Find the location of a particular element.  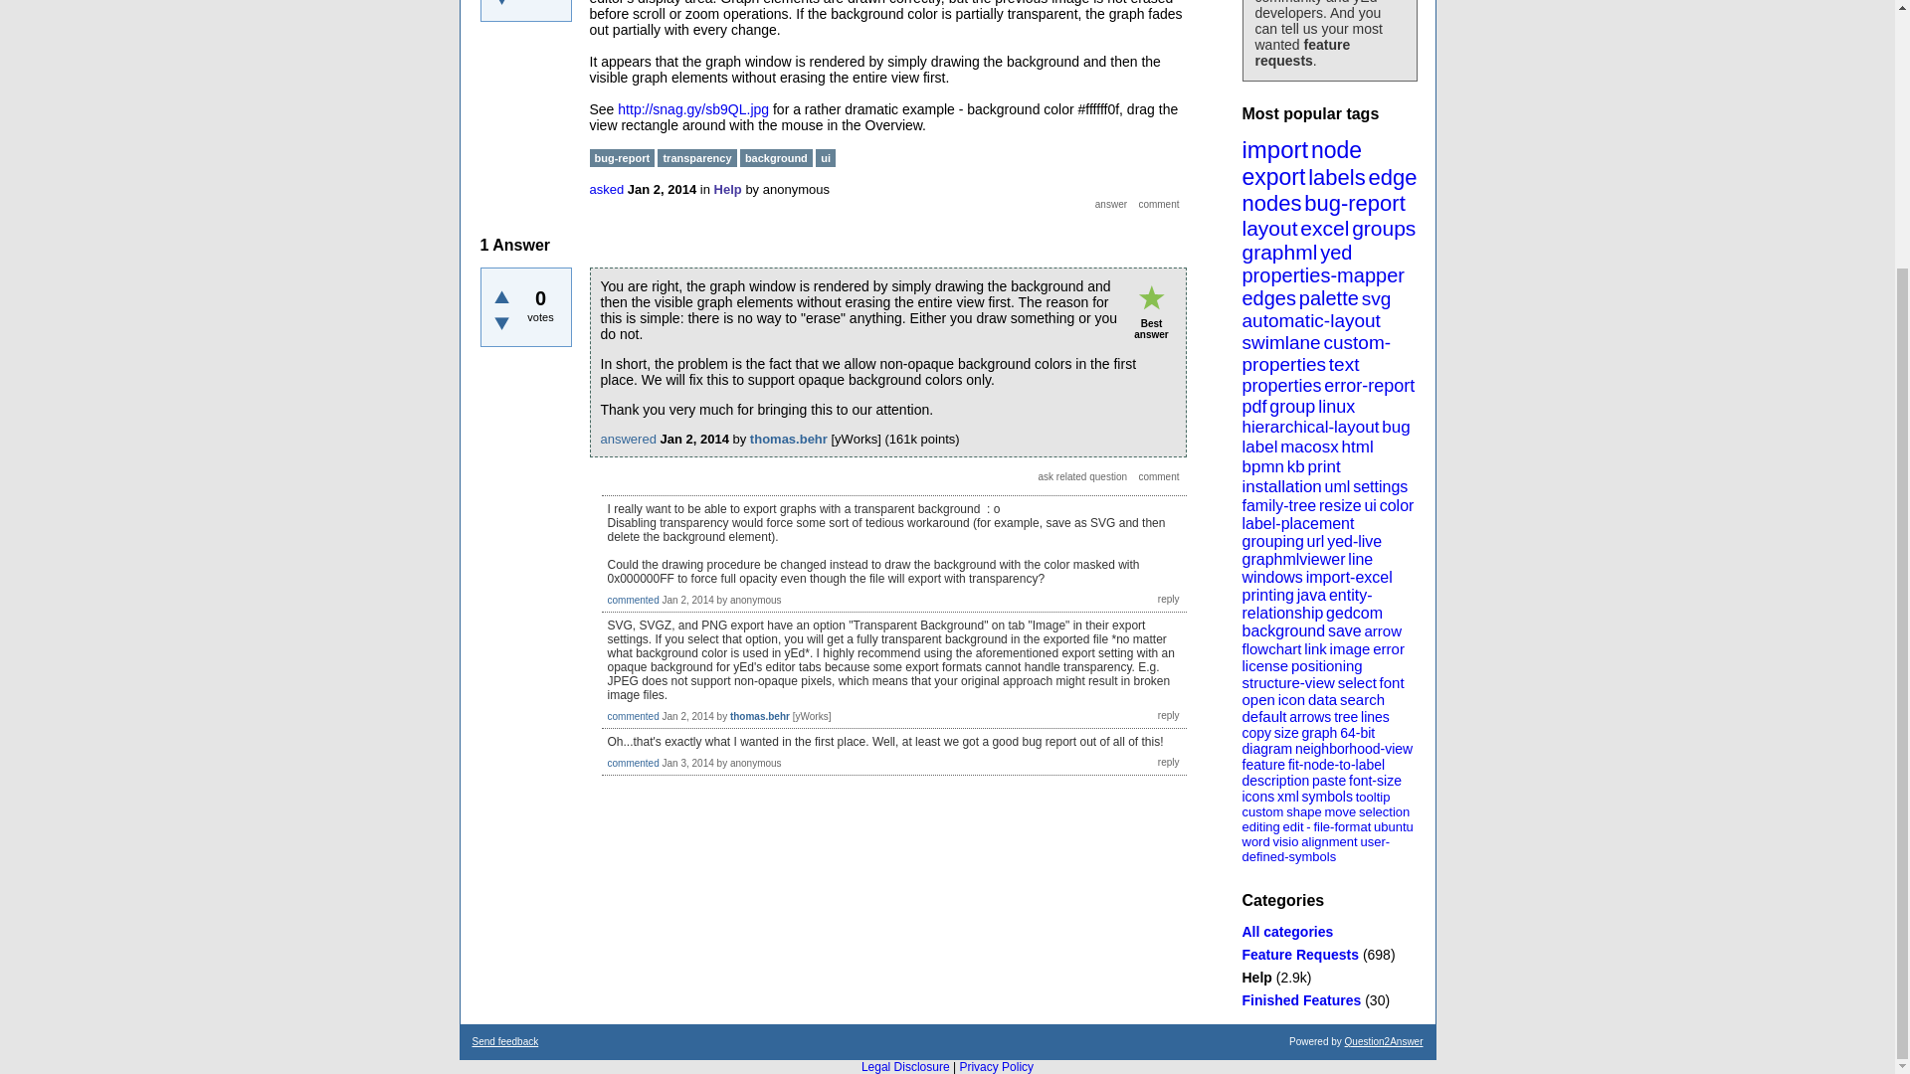

error-report is located at coordinates (1369, 386).